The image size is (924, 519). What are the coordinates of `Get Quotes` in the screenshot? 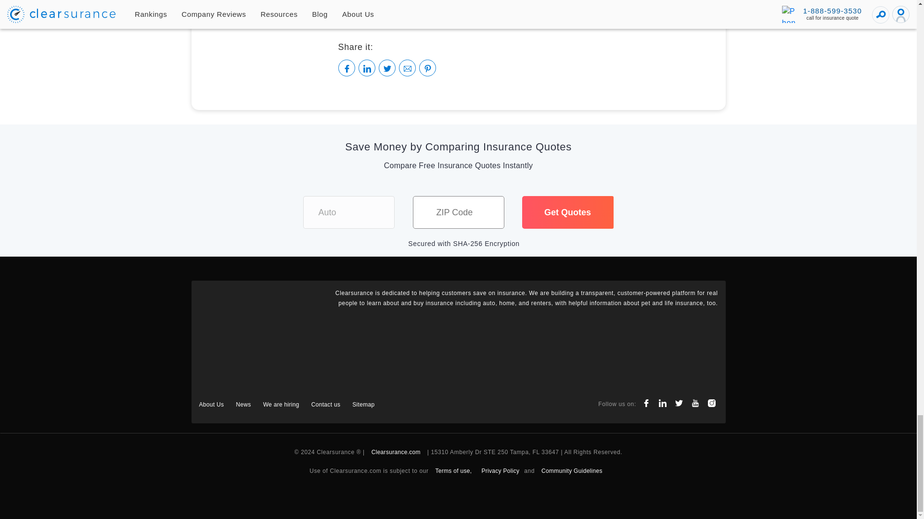 It's located at (567, 212).